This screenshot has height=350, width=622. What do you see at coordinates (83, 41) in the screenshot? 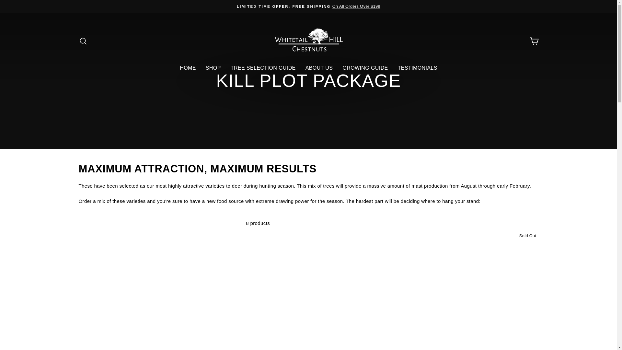
I see `SEARCH` at bounding box center [83, 41].